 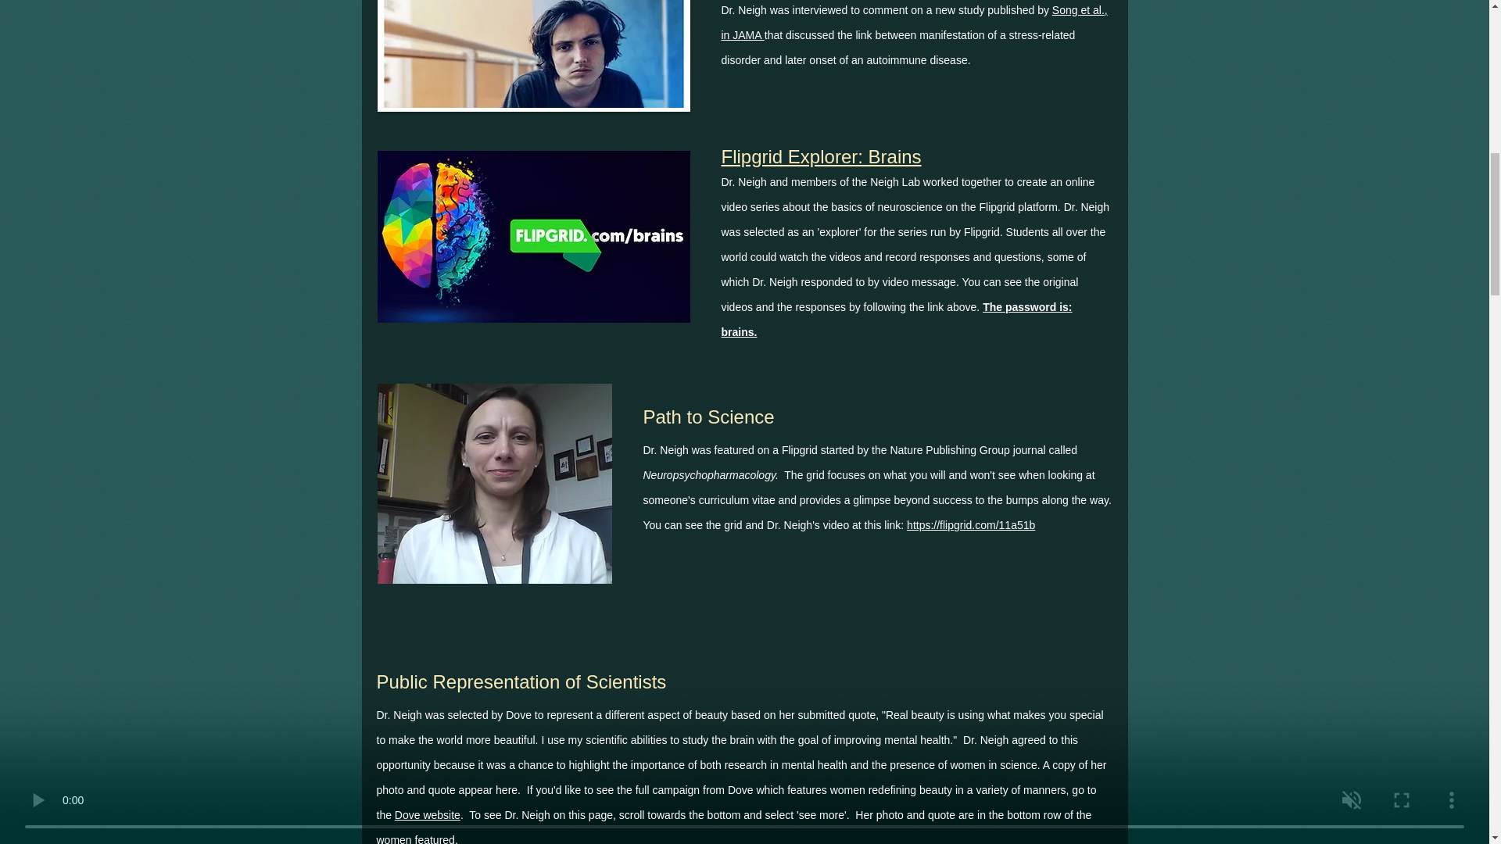 I want to click on Flipgrid Explorer: Brains, so click(x=821, y=155).